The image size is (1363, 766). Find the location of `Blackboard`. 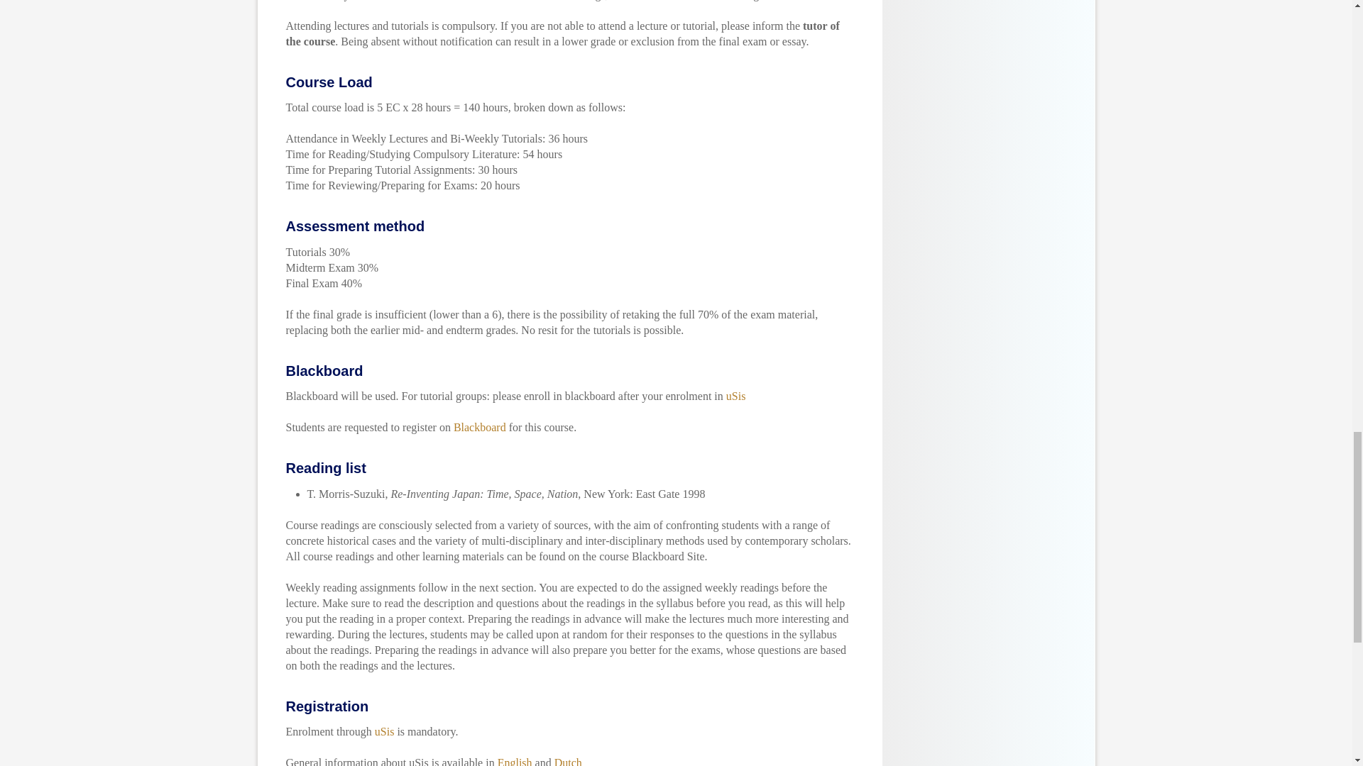

Blackboard is located at coordinates (480, 427).